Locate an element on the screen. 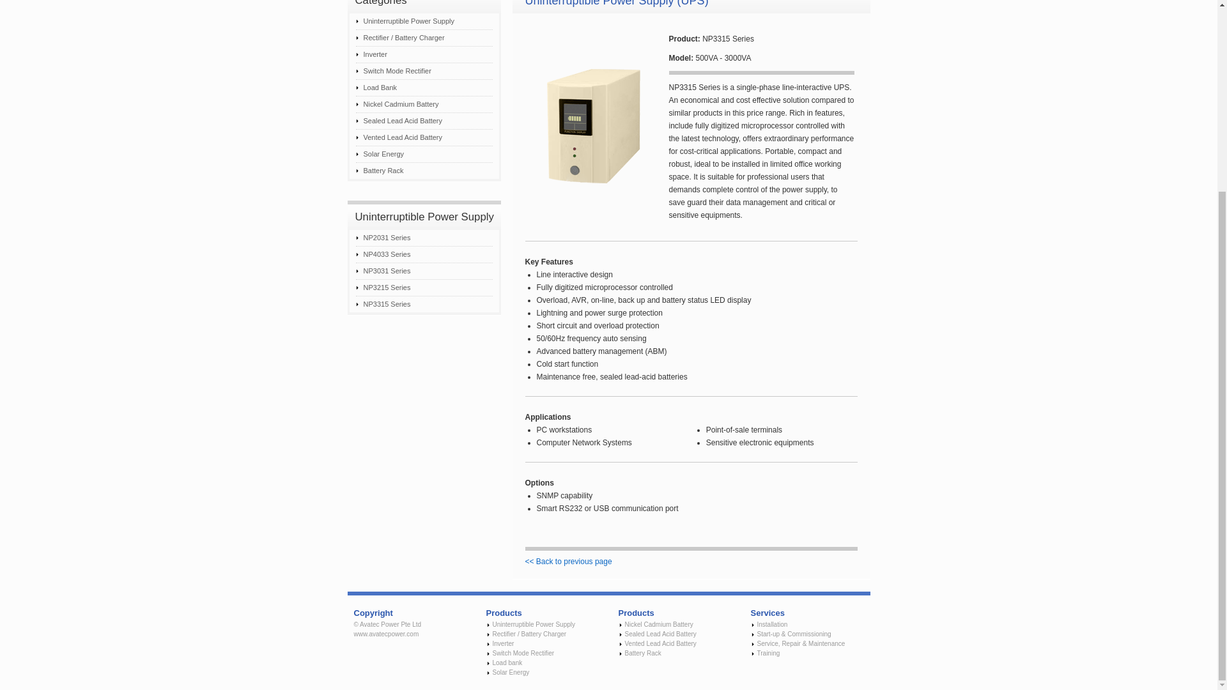 This screenshot has width=1227, height=690. NP3215 Series is located at coordinates (423, 288).